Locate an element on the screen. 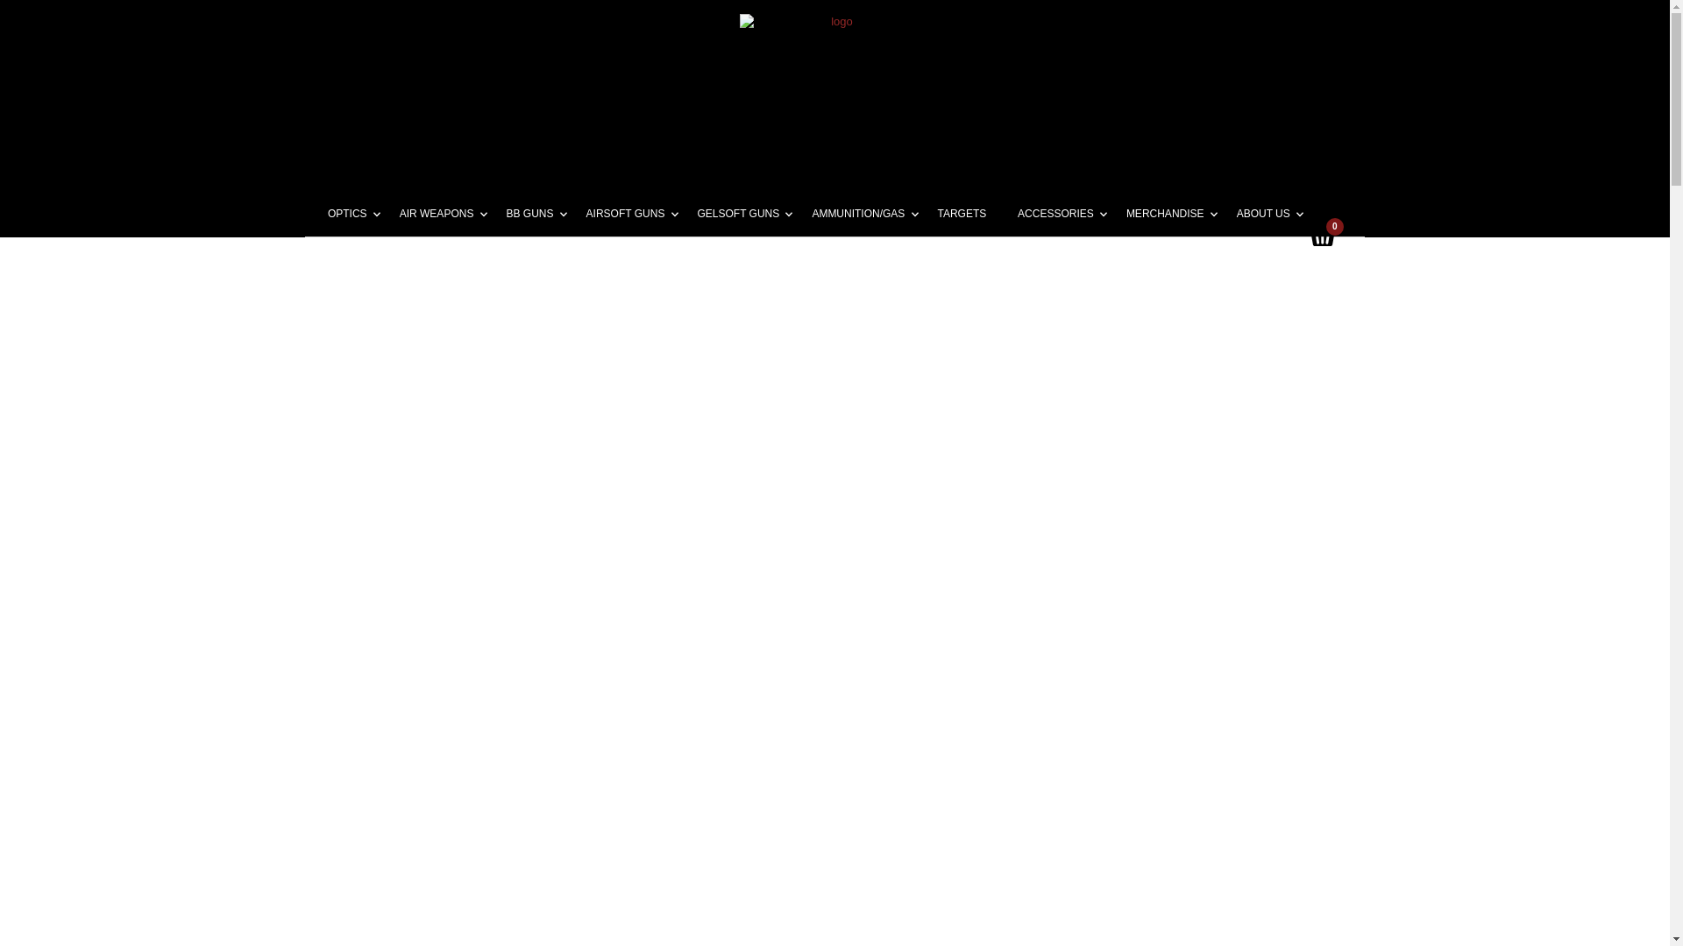 This screenshot has height=946, width=1683. OPTICS is located at coordinates (347, 213).